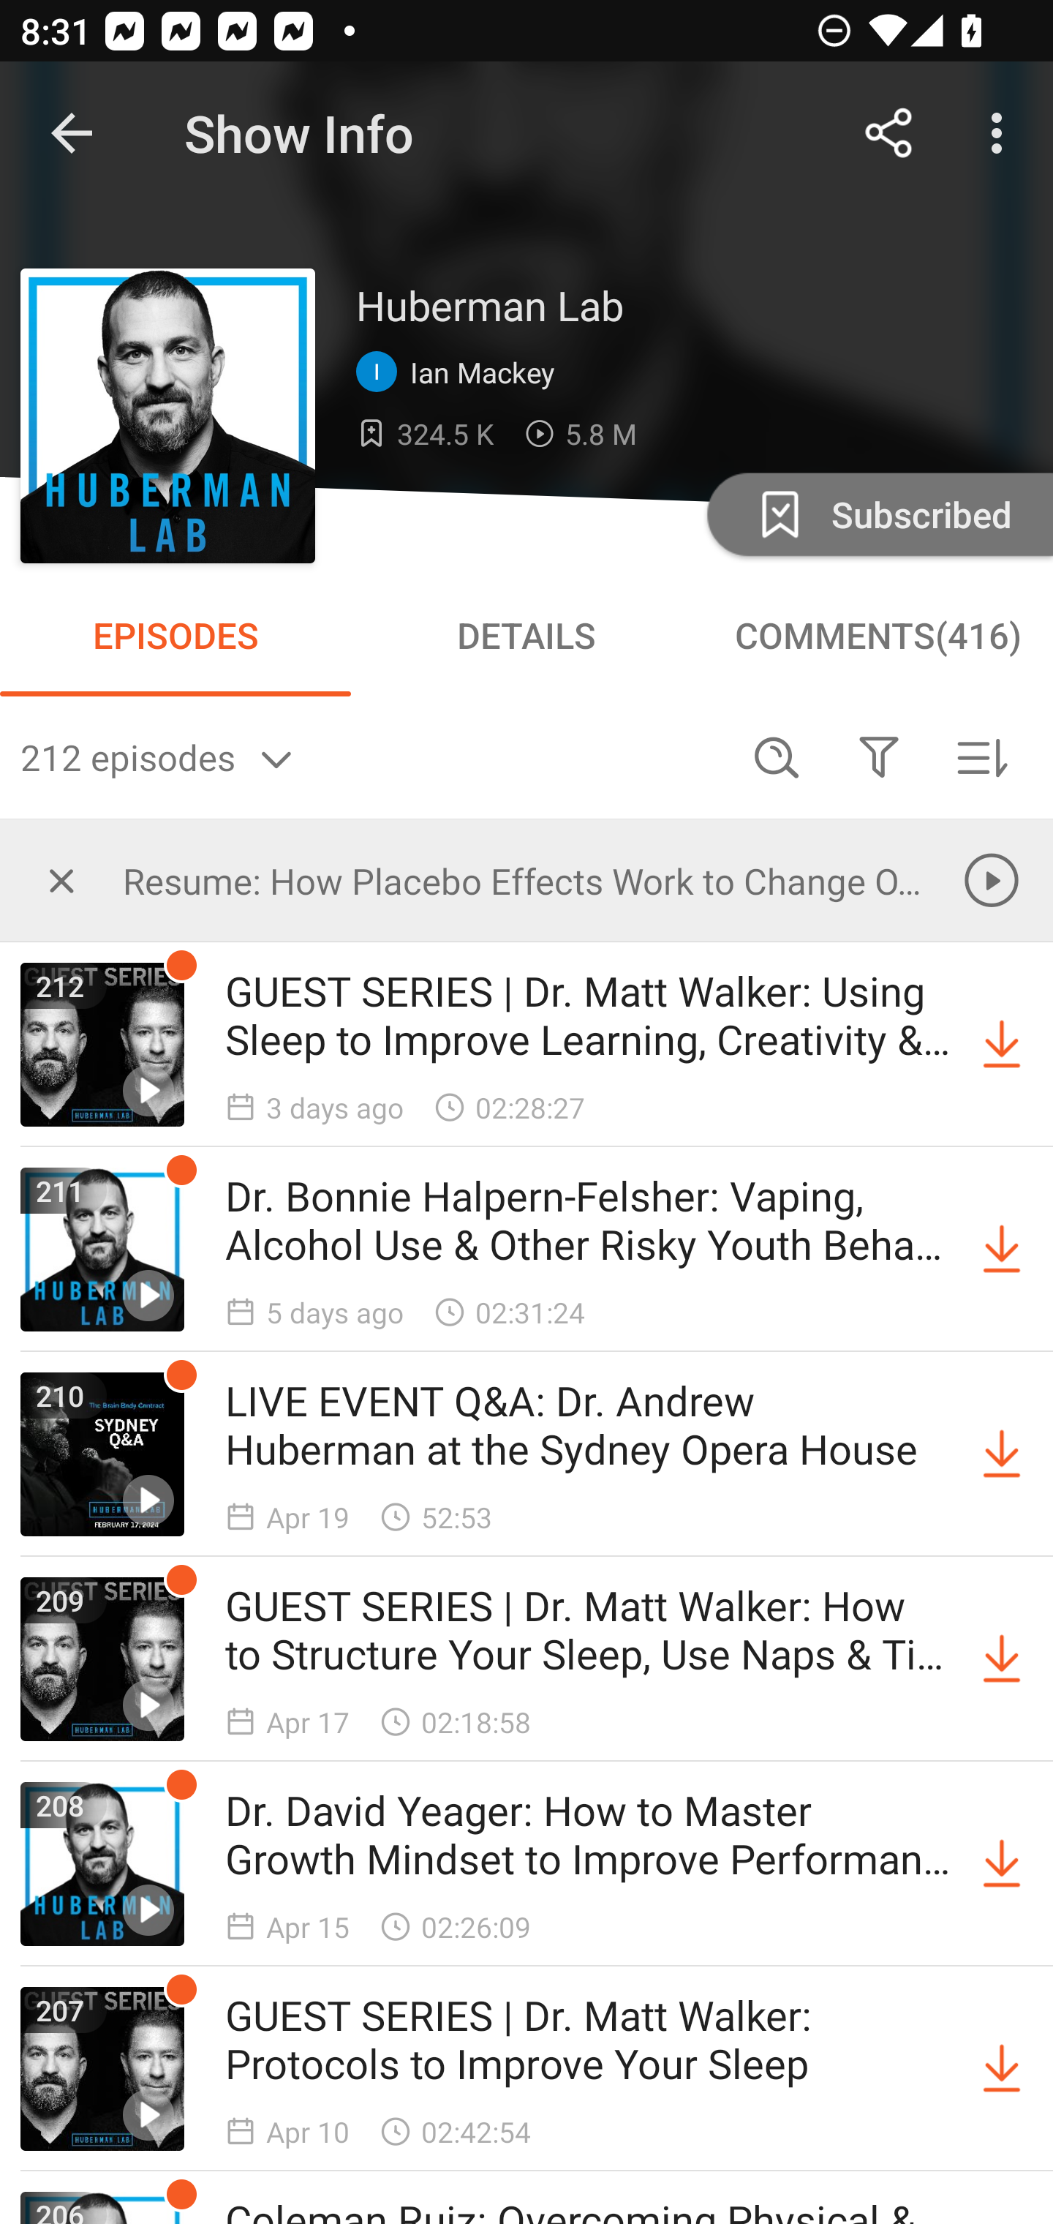 The width and height of the screenshot is (1053, 2224). I want to click on Navigate up, so click(72, 133).